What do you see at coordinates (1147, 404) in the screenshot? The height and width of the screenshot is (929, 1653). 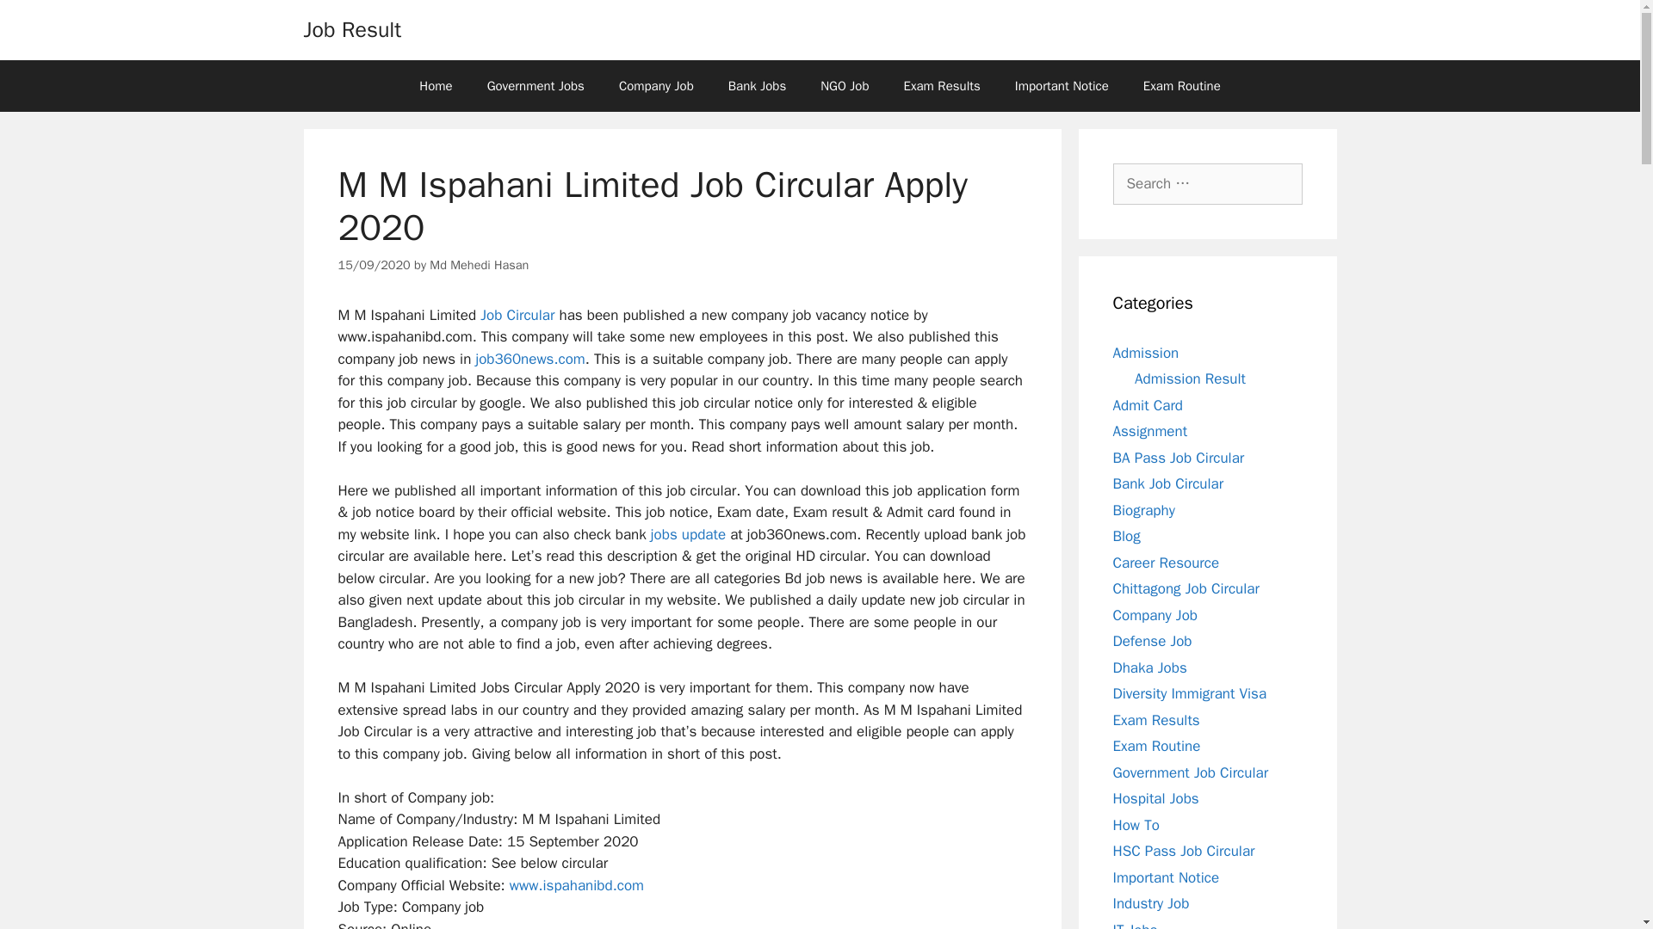 I see `Admit Card` at bounding box center [1147, 404].